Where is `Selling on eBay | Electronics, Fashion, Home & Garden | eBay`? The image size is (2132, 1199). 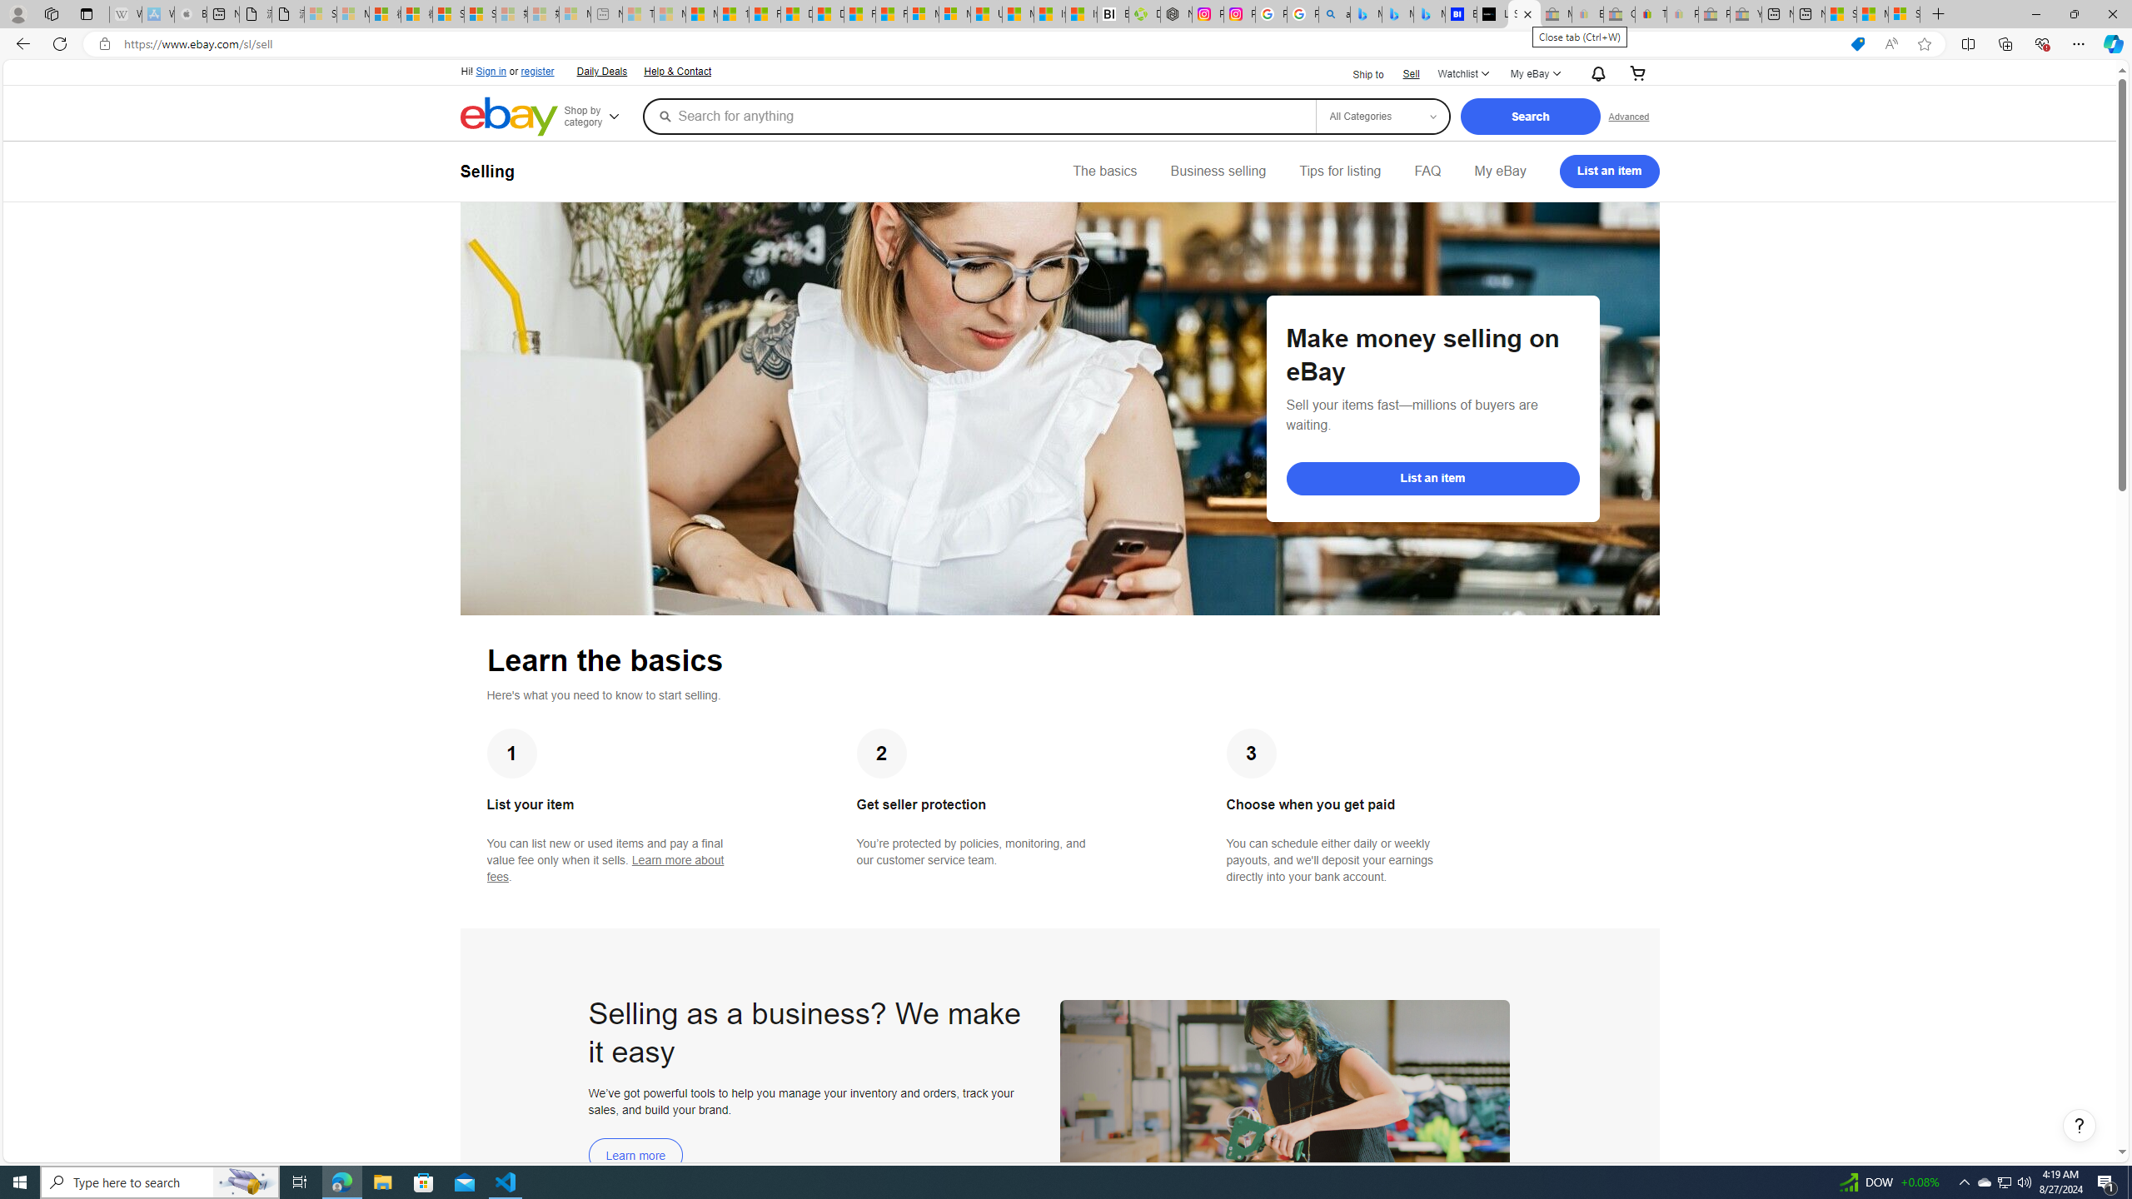 Selling on eBay | Electronics, Fashion, Home & Garden | eBay is located at coordinates (1524, 14).